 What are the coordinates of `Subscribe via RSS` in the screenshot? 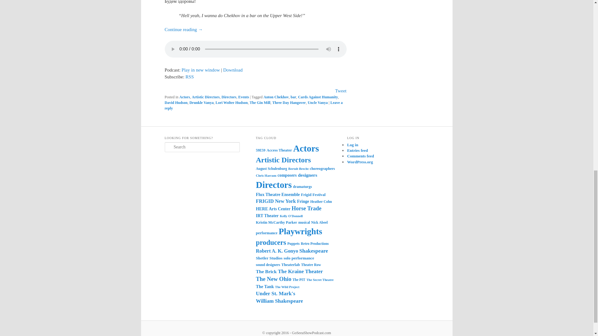 It's located at (189, 77).